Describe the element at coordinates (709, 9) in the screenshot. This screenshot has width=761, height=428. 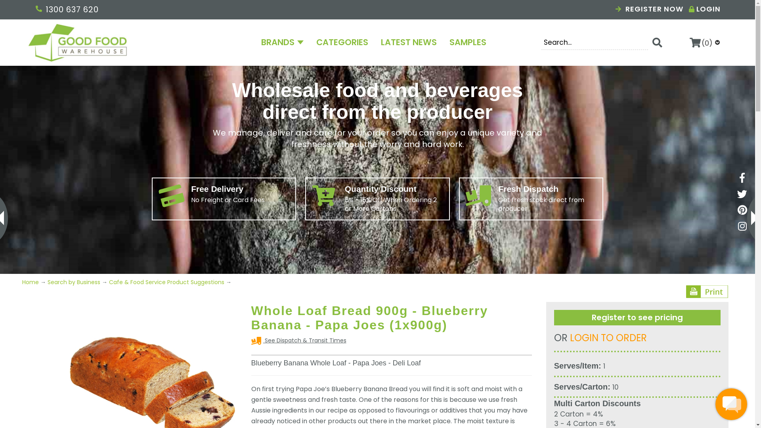
I see `LOGIN` at that location.